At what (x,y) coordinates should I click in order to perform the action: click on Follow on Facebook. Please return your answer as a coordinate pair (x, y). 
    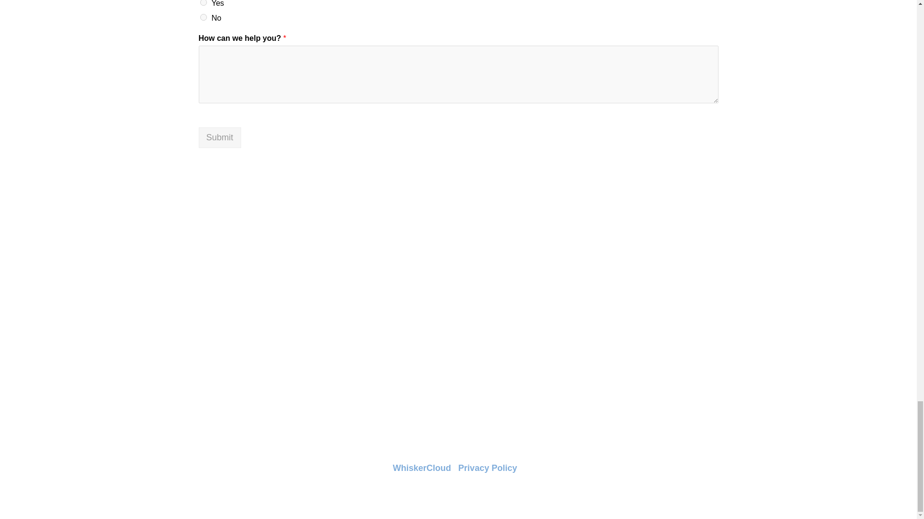
    Looking at the image, I should click on (710, 469).